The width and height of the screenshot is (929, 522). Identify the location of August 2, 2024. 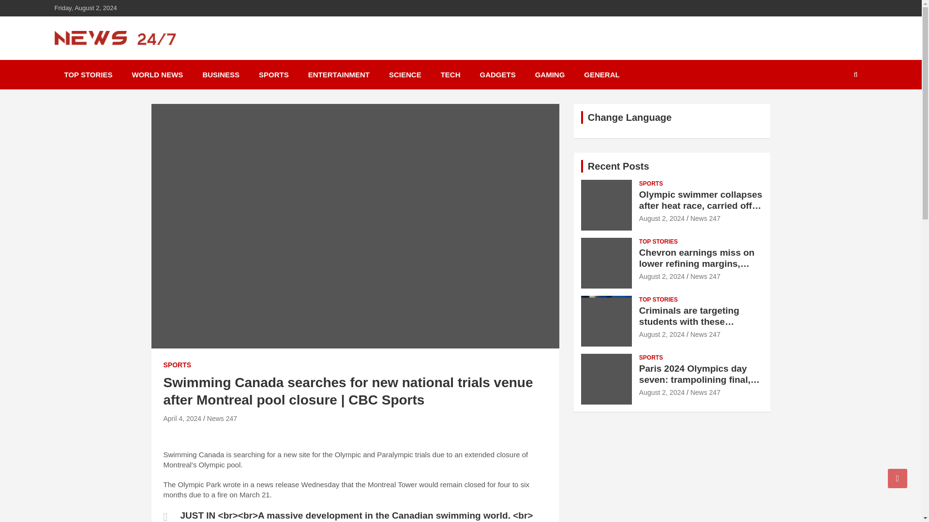
(662, 218).